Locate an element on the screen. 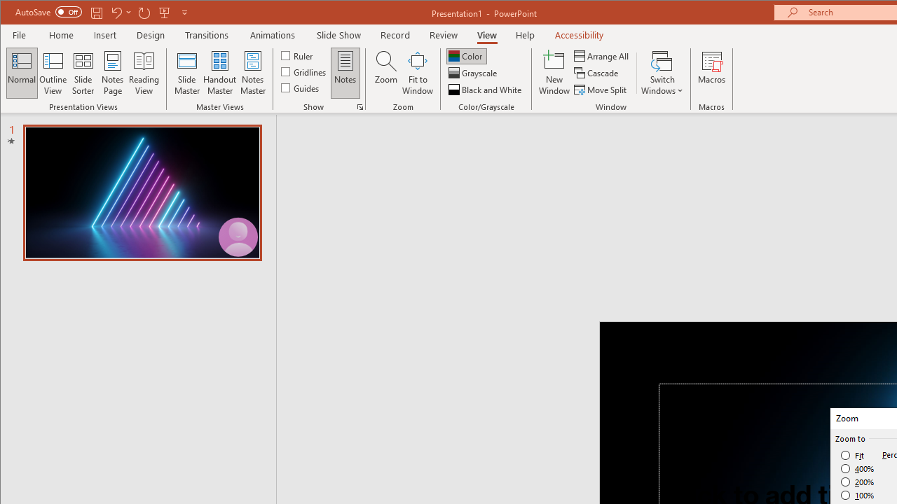  Switch Windows is located at coordinates (662, 73).